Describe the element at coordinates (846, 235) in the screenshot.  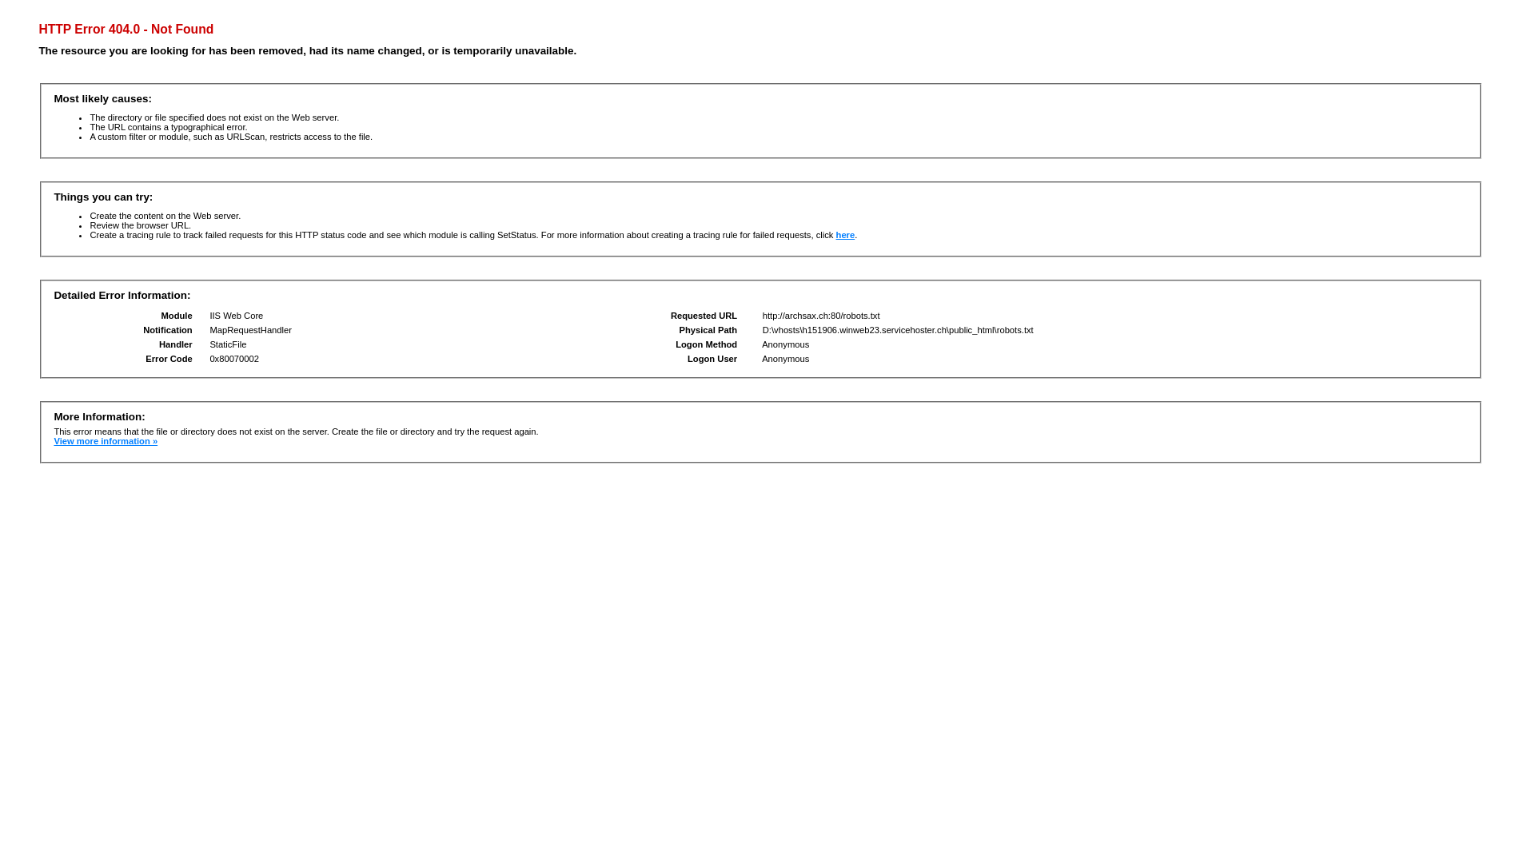
I see `here` at that location.